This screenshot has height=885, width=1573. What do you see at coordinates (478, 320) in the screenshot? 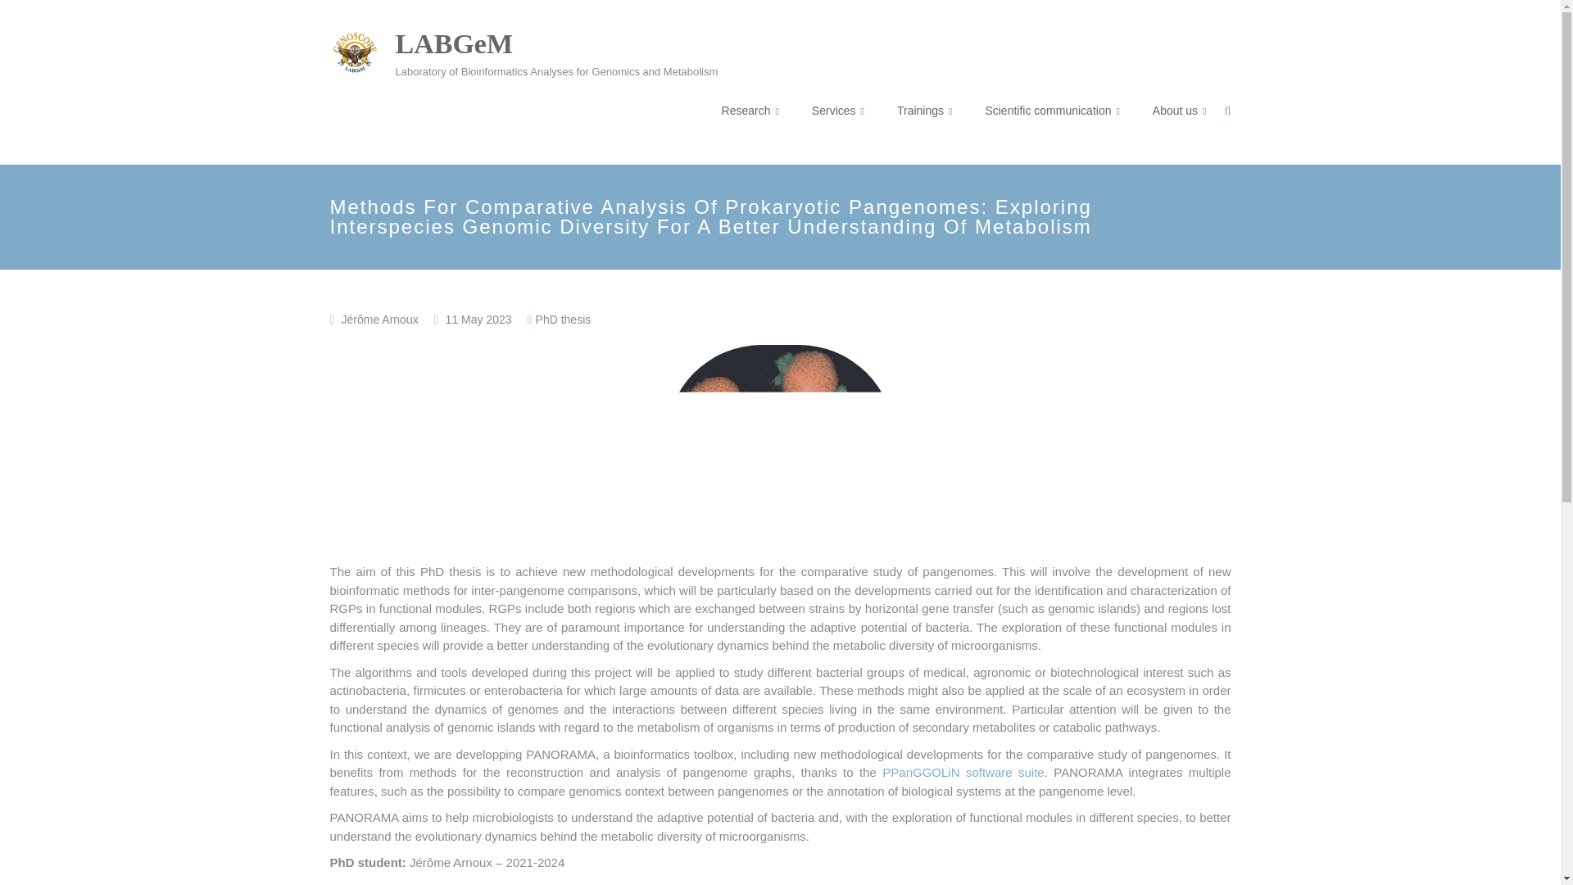
I see `17 h 16 min` at bounding box center [478, 320].